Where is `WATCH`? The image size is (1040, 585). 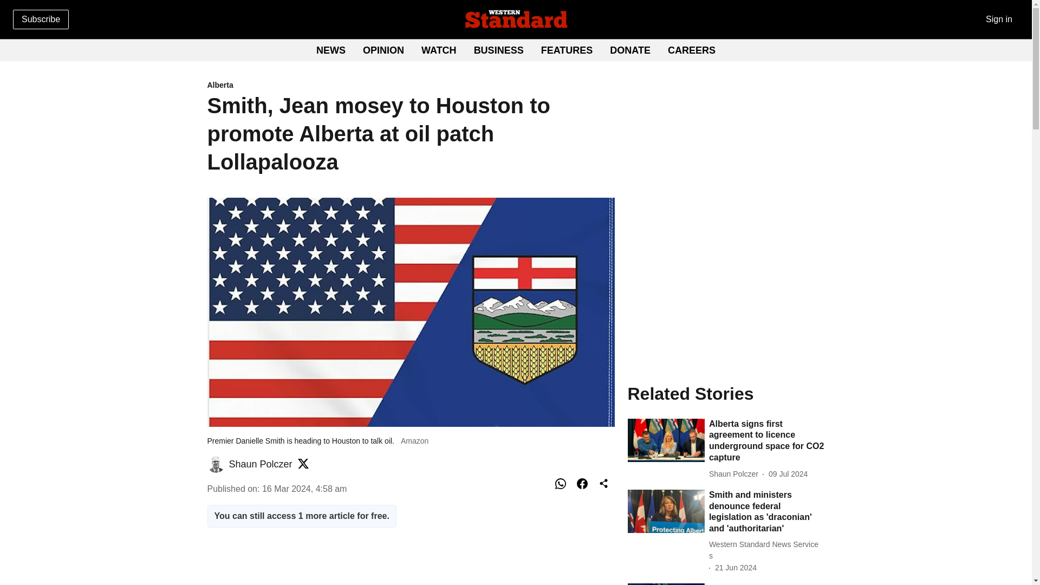
WATCH is located at coordinates (411, 86).